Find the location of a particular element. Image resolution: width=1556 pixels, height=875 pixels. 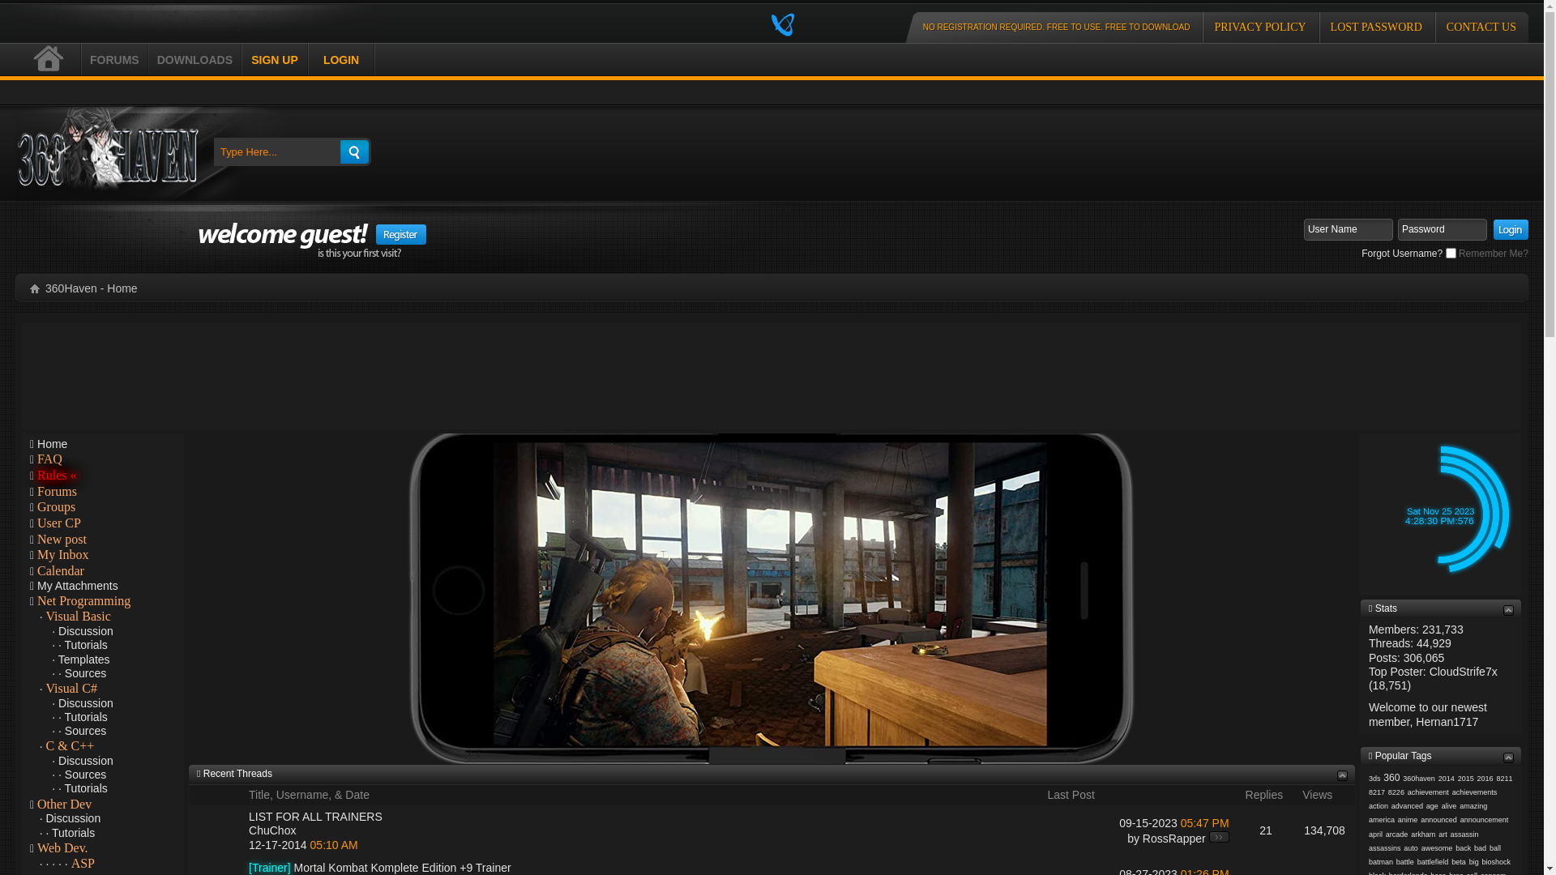

DOWNLOADS is located at coordinates (194, 59).